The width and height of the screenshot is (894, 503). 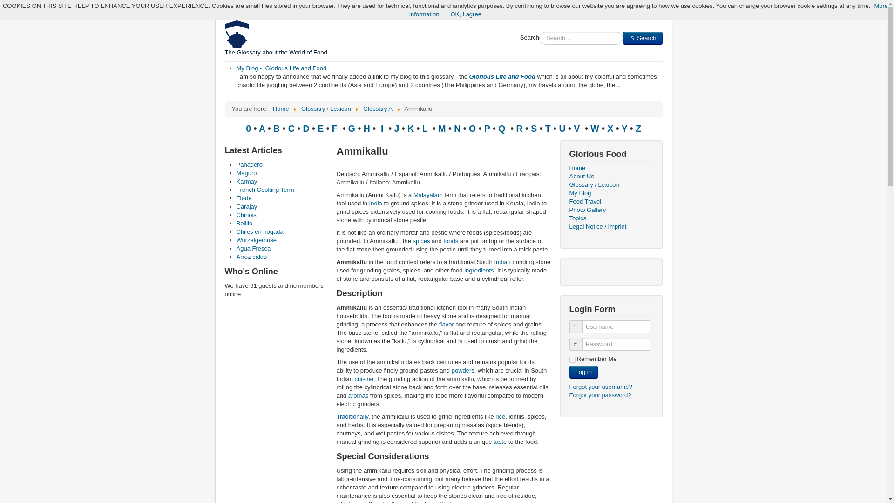 What do you see at coordinates (335, 129) in the screenshot?
I see ` F  ` at bounding box center [335, 129].